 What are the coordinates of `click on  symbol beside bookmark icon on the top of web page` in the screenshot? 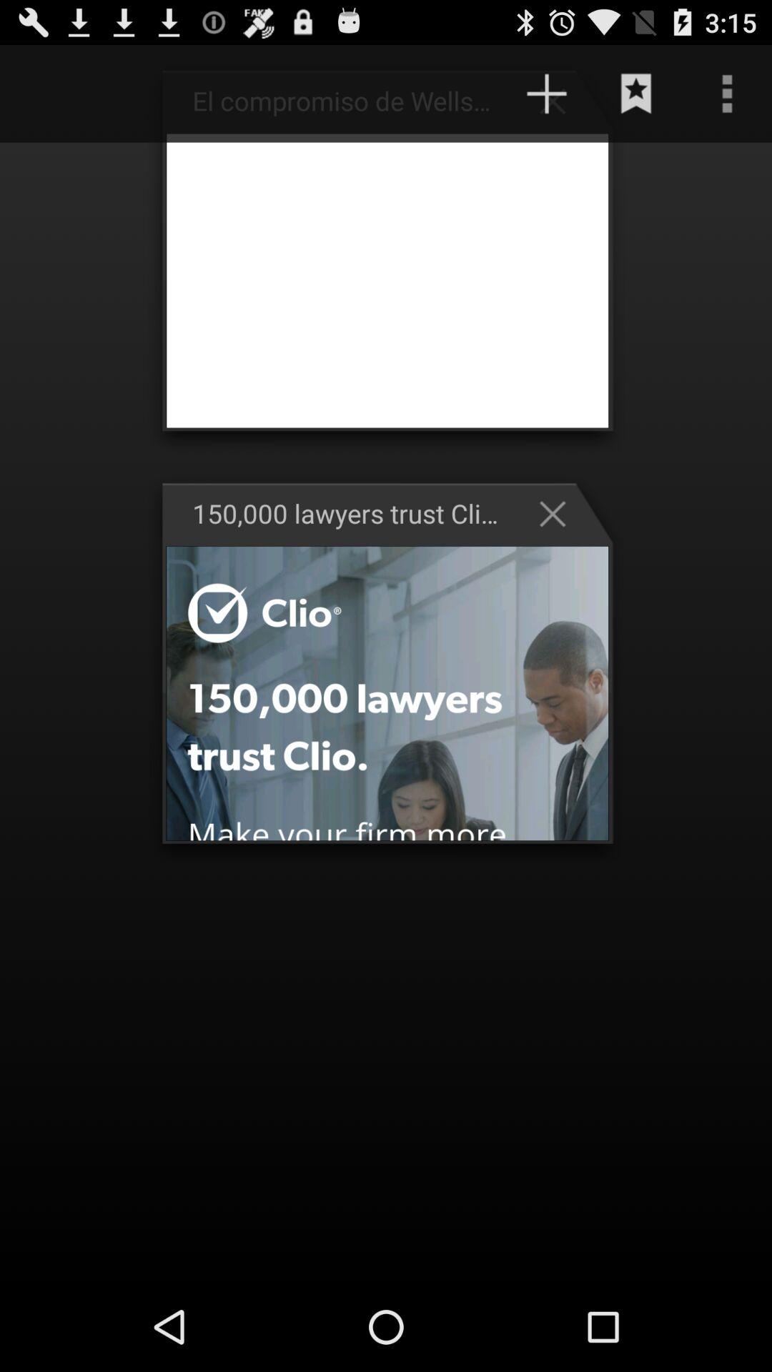 It's located at (560, 100).